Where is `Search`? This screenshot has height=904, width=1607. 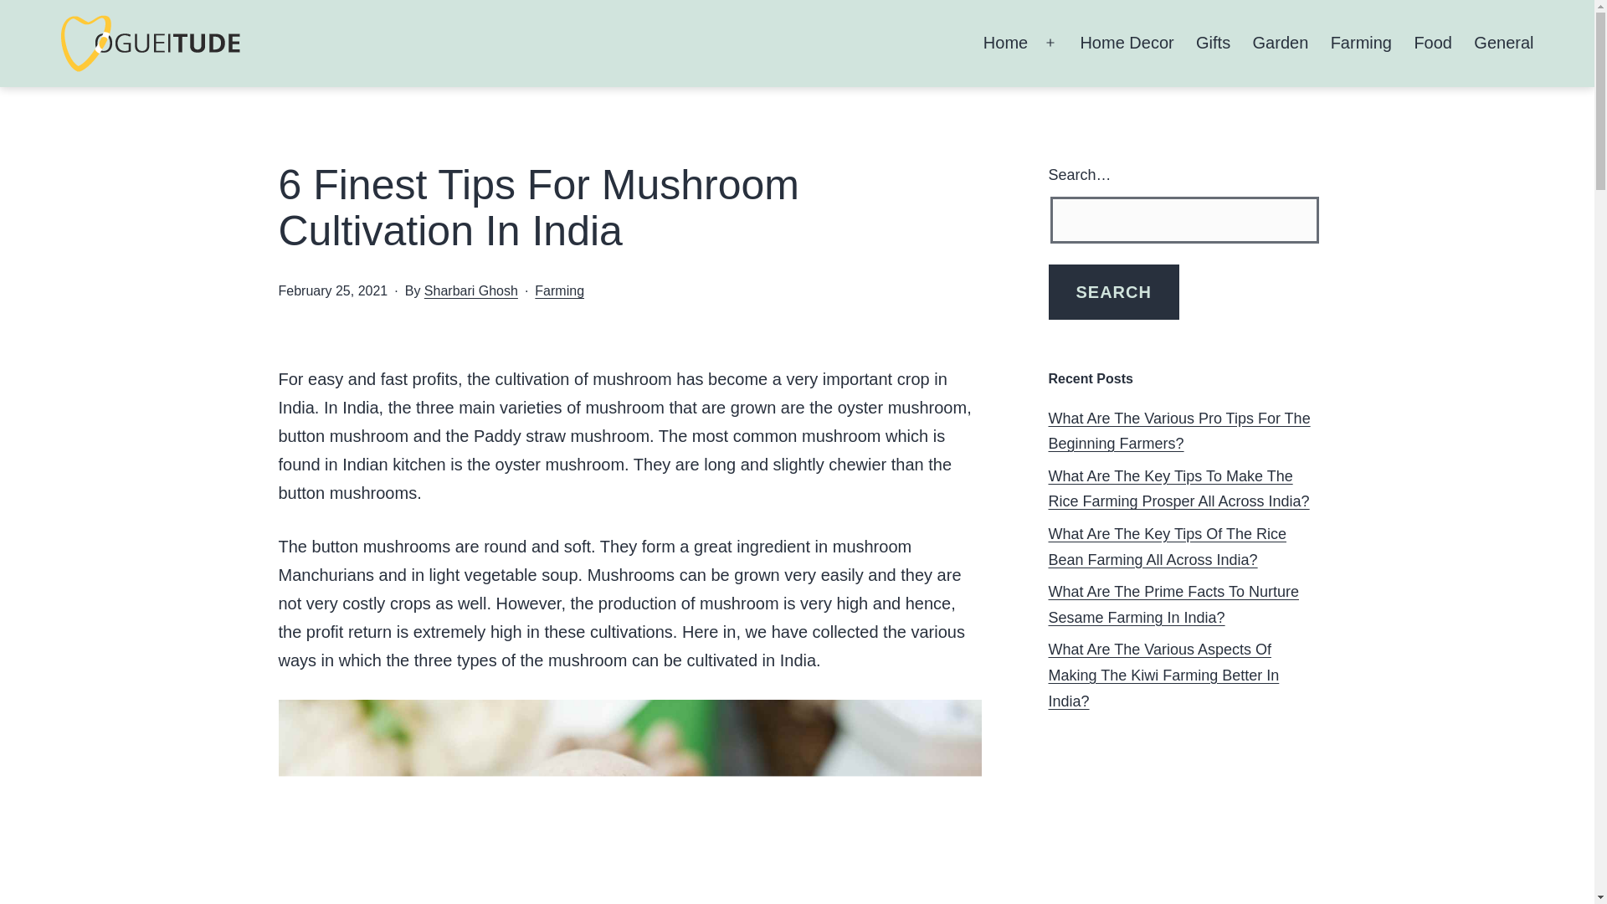 Search is located at coordinates (1112, 292).